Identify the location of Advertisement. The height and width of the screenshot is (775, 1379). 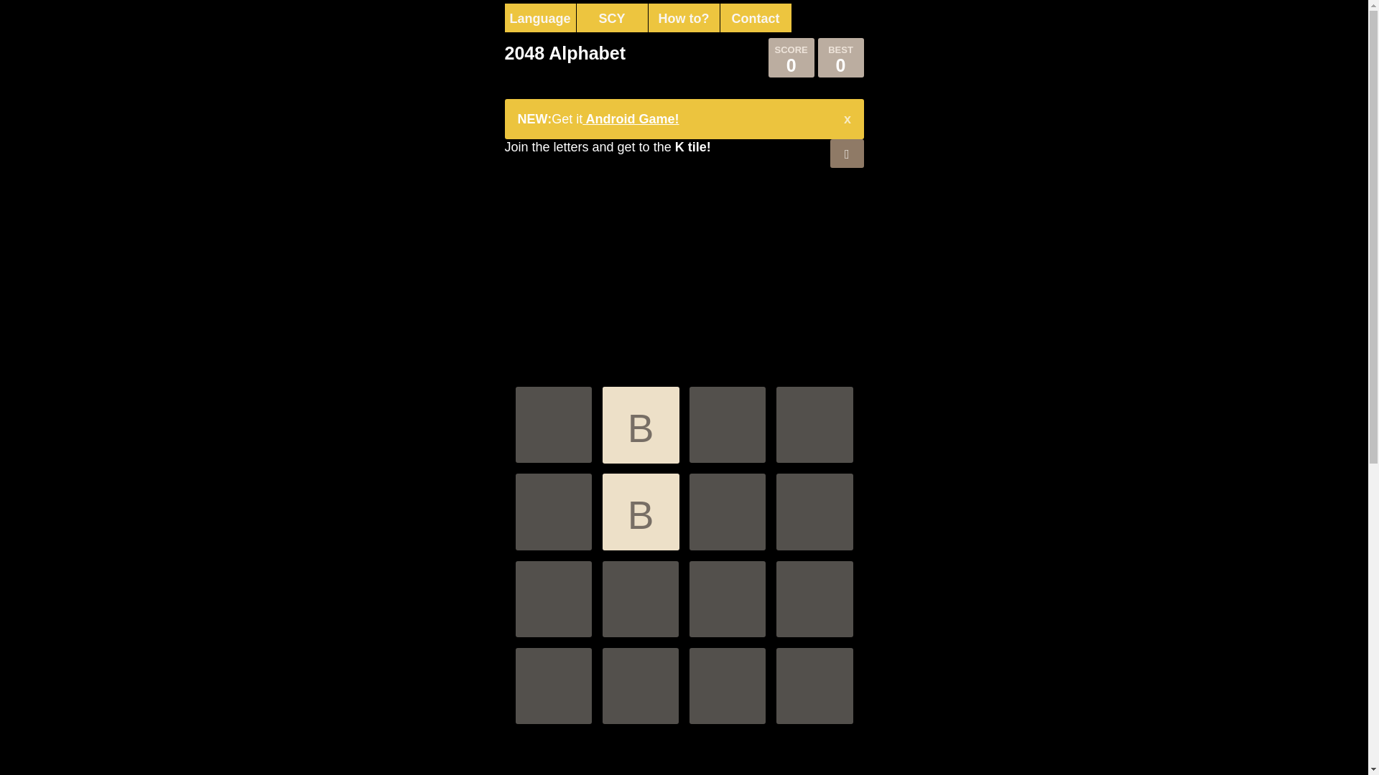
(684, 268).